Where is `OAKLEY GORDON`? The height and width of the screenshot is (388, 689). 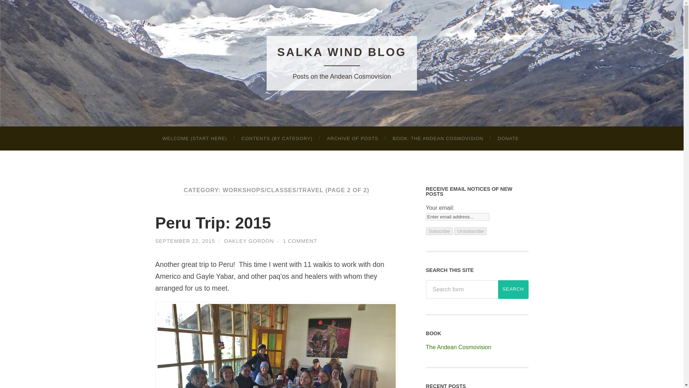 OAKLEY GORDON is located at coordinates (249, 241).